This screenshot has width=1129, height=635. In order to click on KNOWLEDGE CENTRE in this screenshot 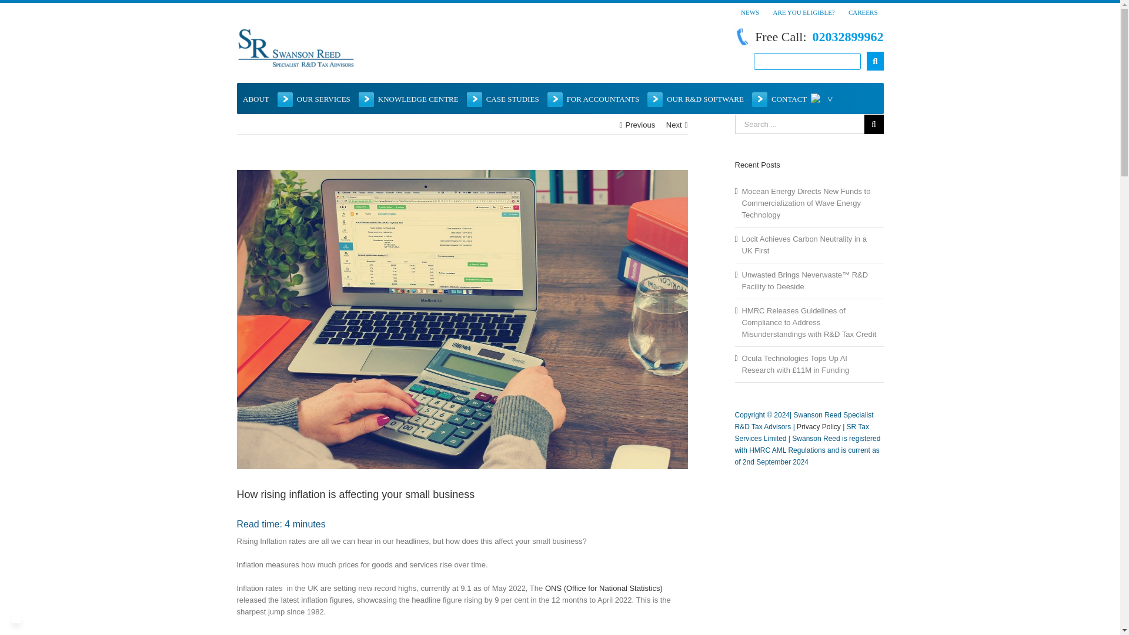, I will do `click(430, 99)`.